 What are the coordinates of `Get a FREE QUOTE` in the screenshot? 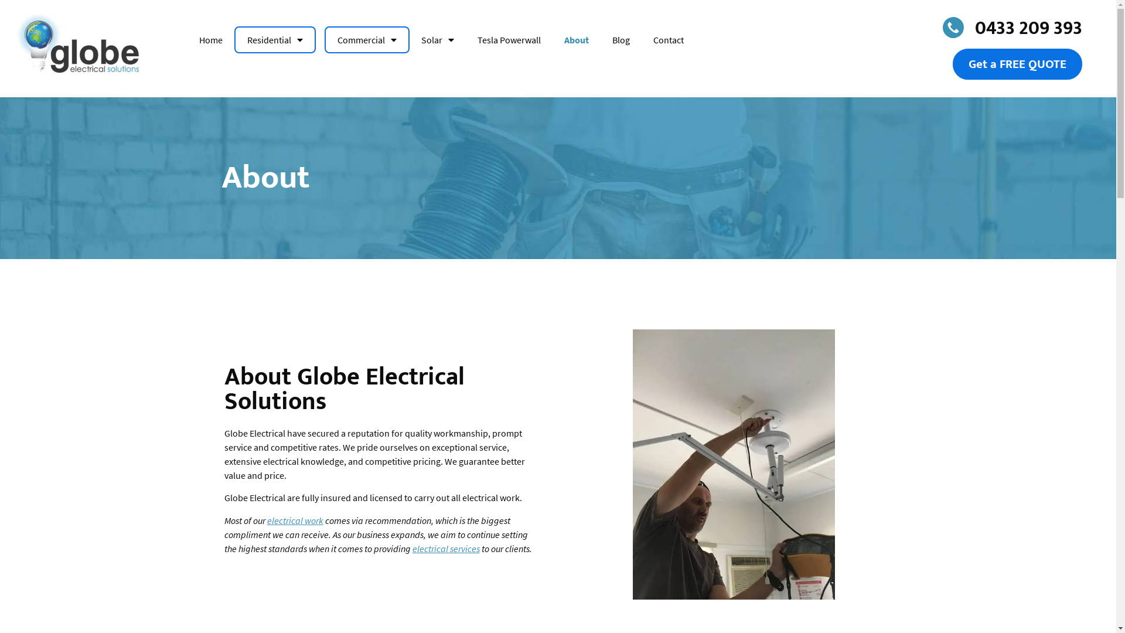 It's located at (1017, 64).